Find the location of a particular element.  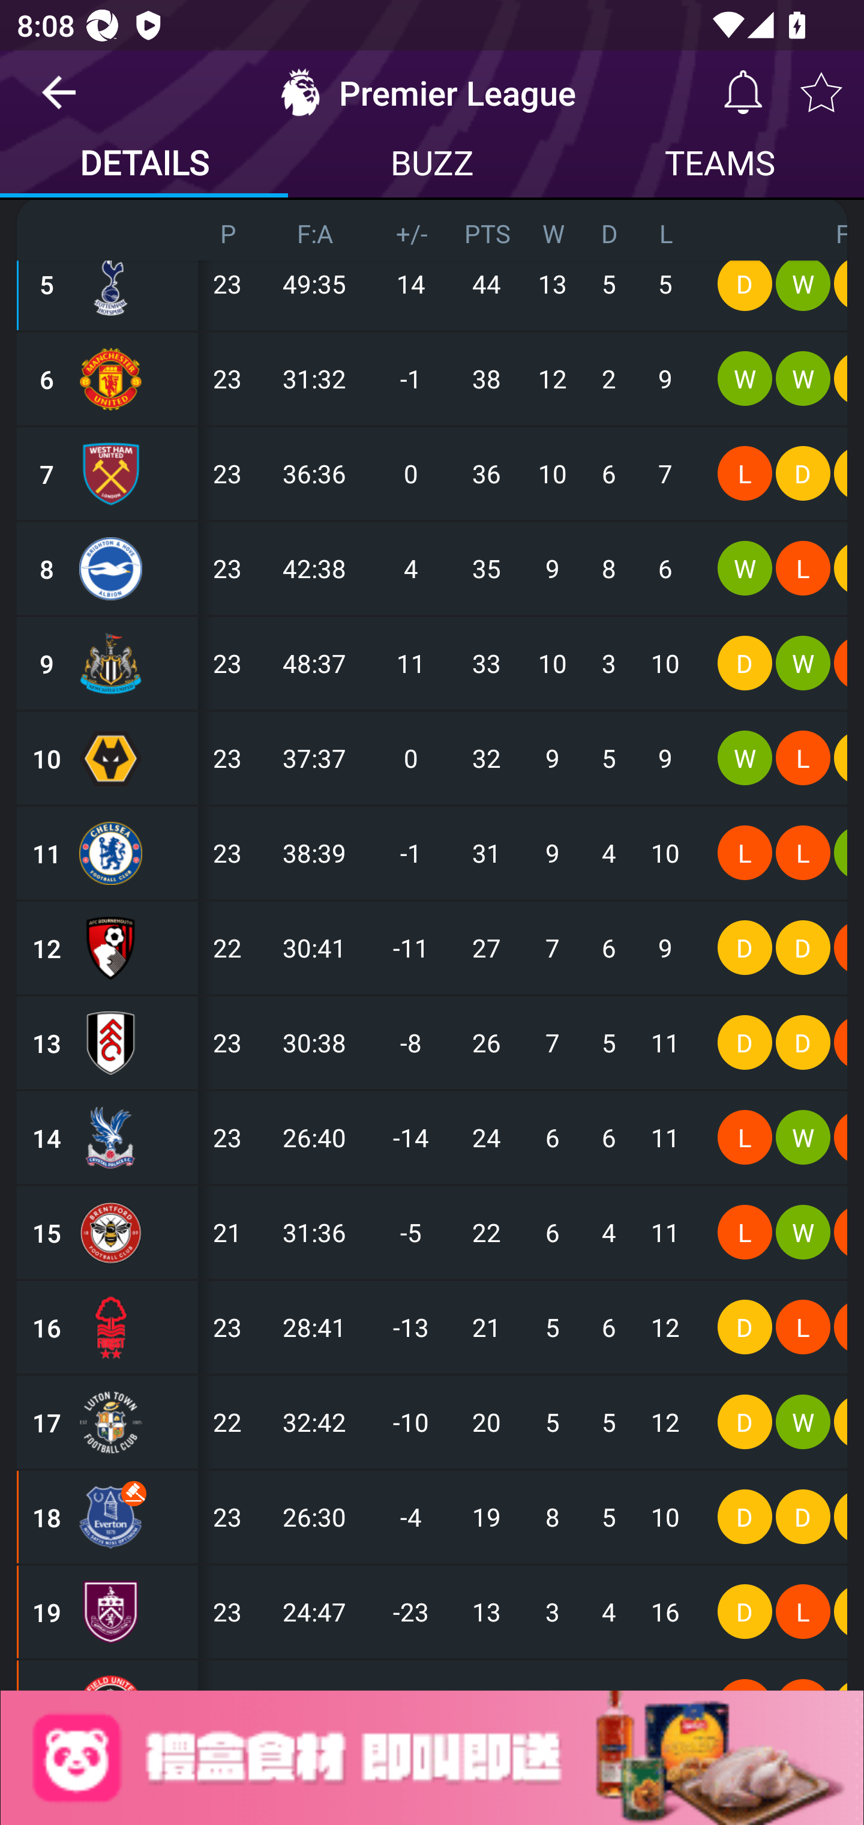

9 23 48:37 11 33 10 3 10 D W L is located at coordinates (432, 663).